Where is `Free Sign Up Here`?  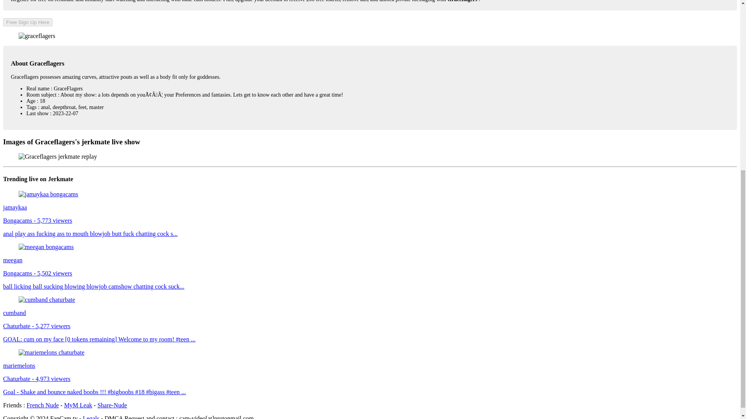
Free Sign Up Here is located at coordinates (27, 23).